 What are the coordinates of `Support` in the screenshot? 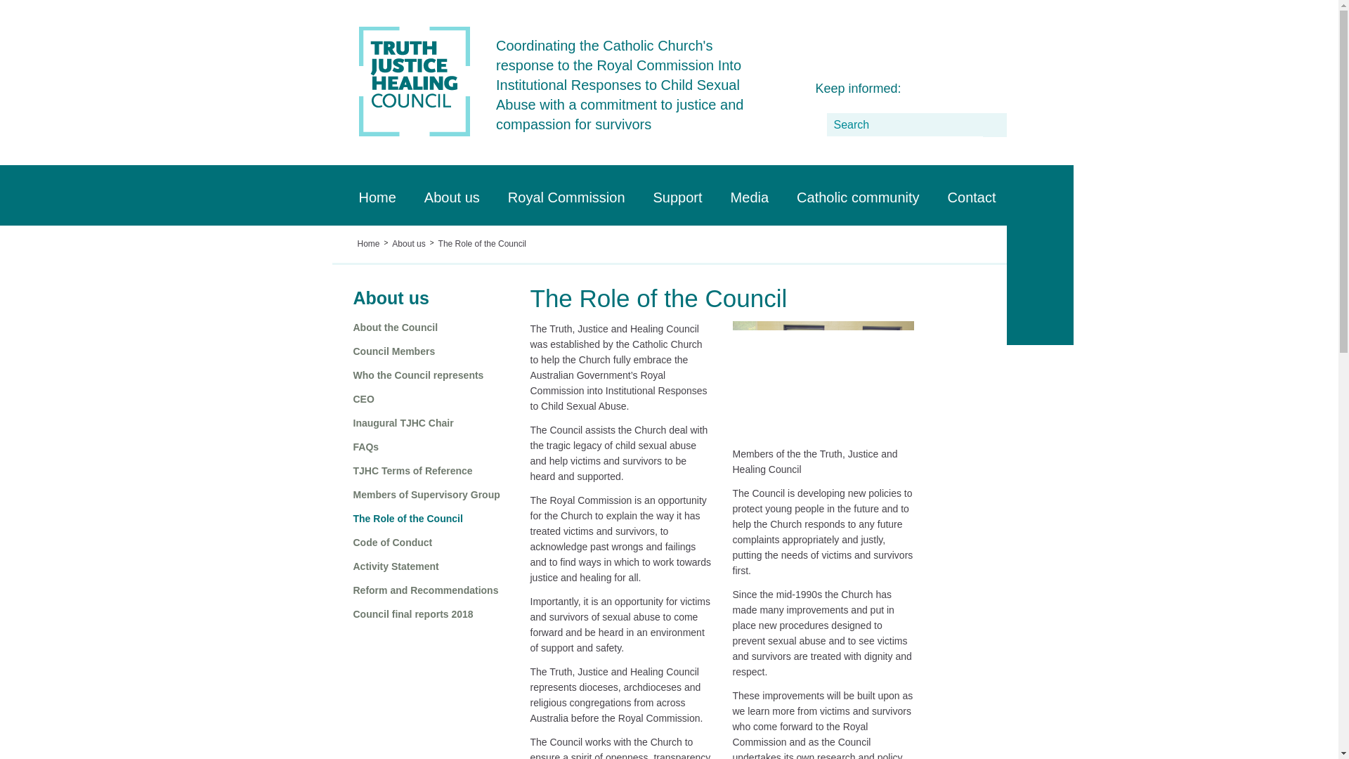 It's located at (677, 195).